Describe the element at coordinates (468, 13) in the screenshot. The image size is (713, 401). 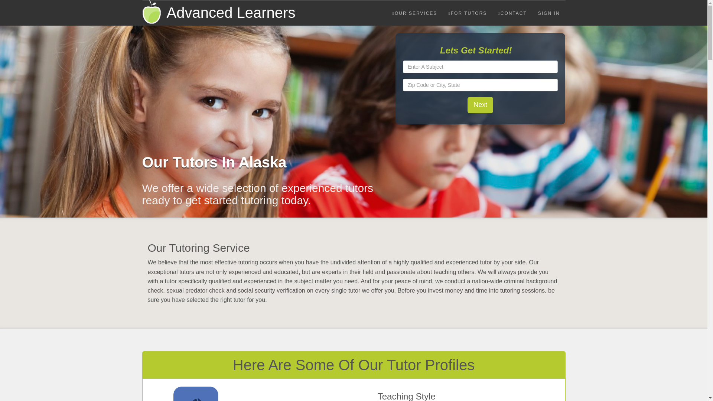
I see `FOR TUTORS` at that location.